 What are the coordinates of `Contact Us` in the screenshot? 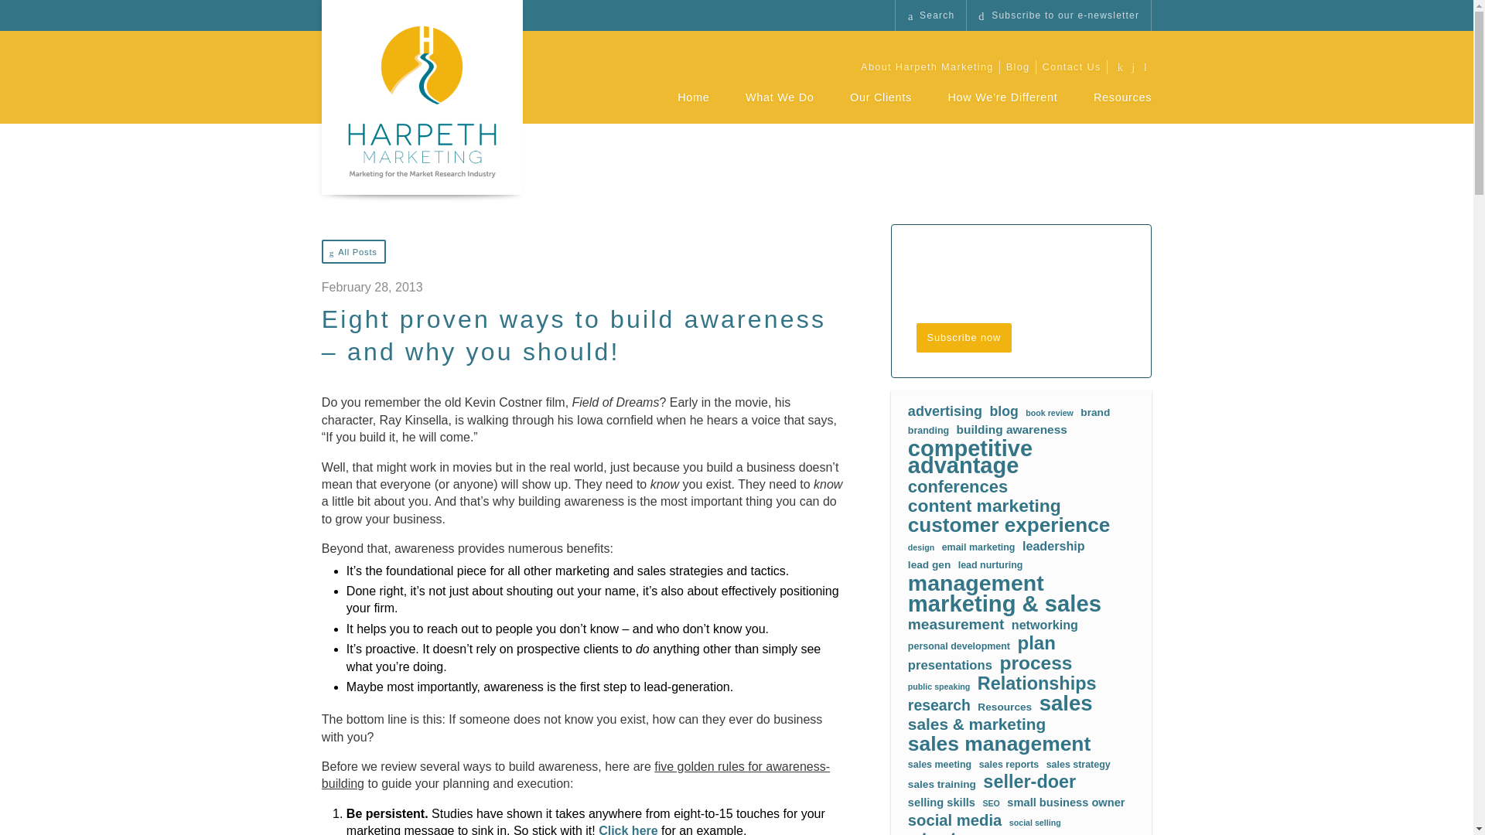 It's located at (1072, 67).